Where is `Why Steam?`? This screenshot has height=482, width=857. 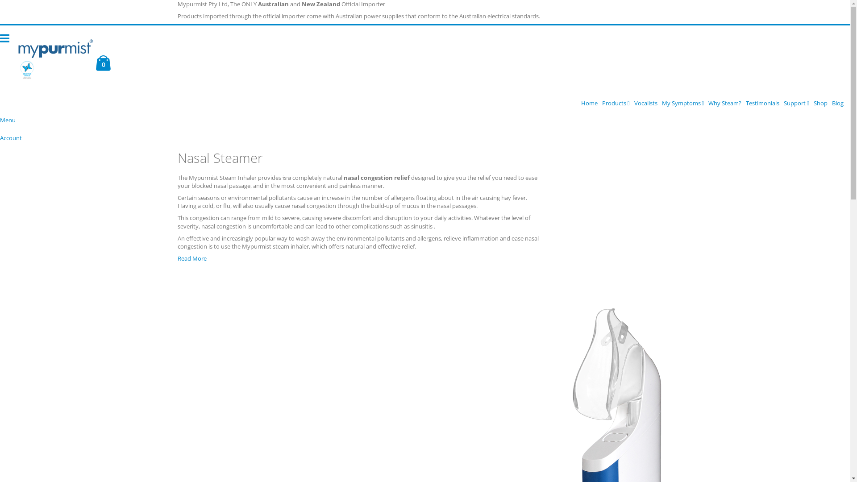
Why Steam? is located at coordinates (725, 103).